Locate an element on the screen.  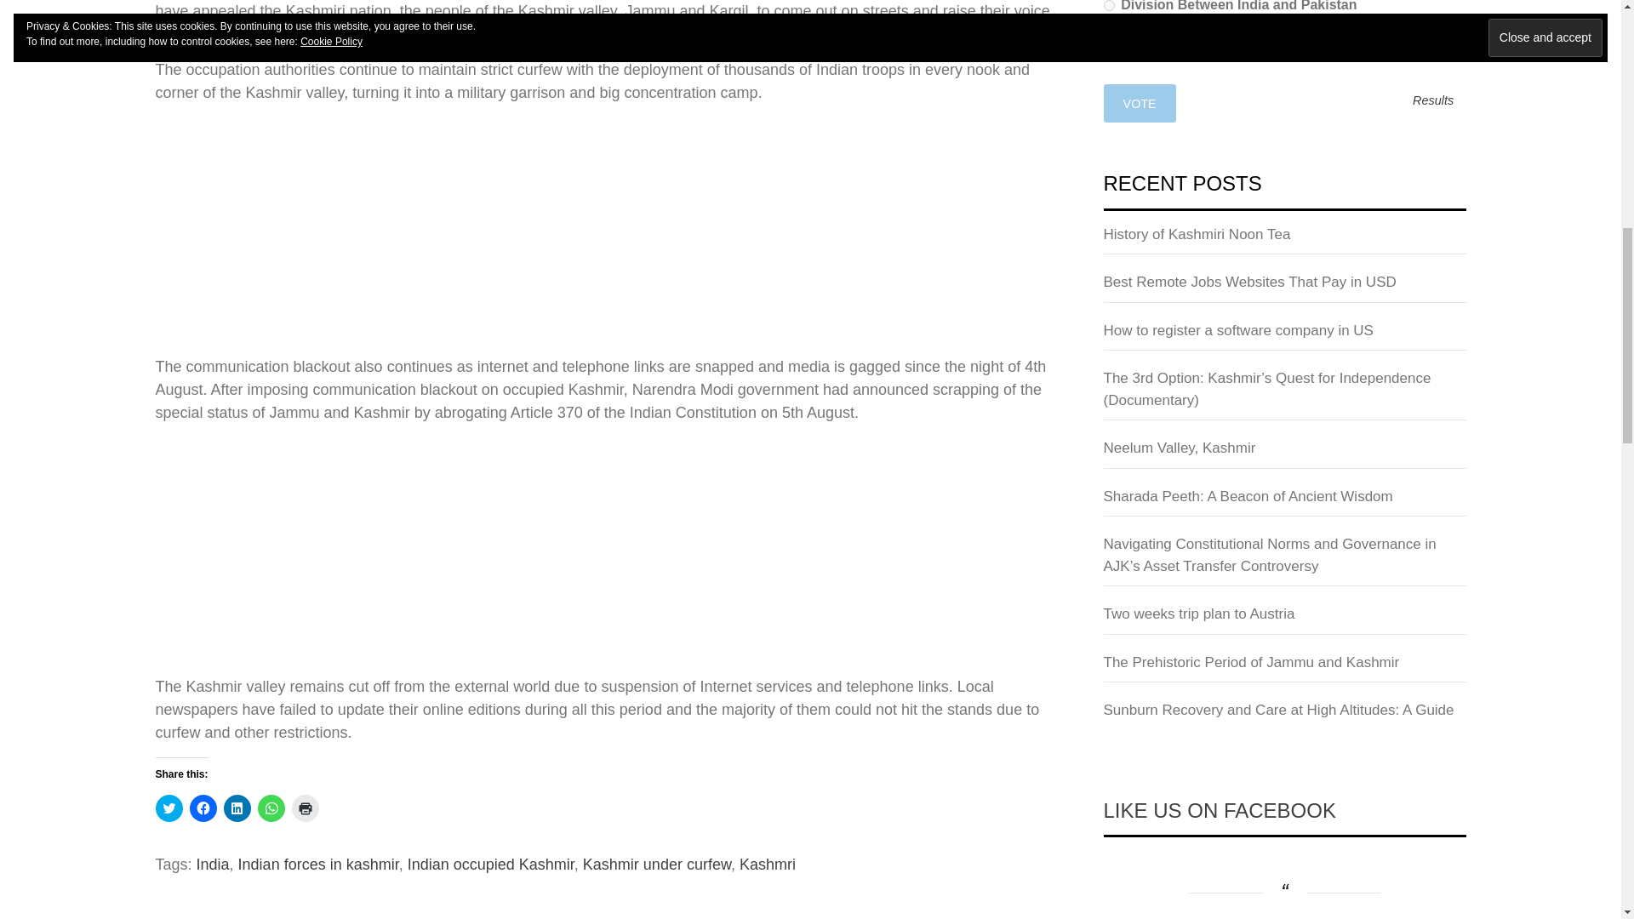
Click to share on Twitter is located at coordinates (169, 808).